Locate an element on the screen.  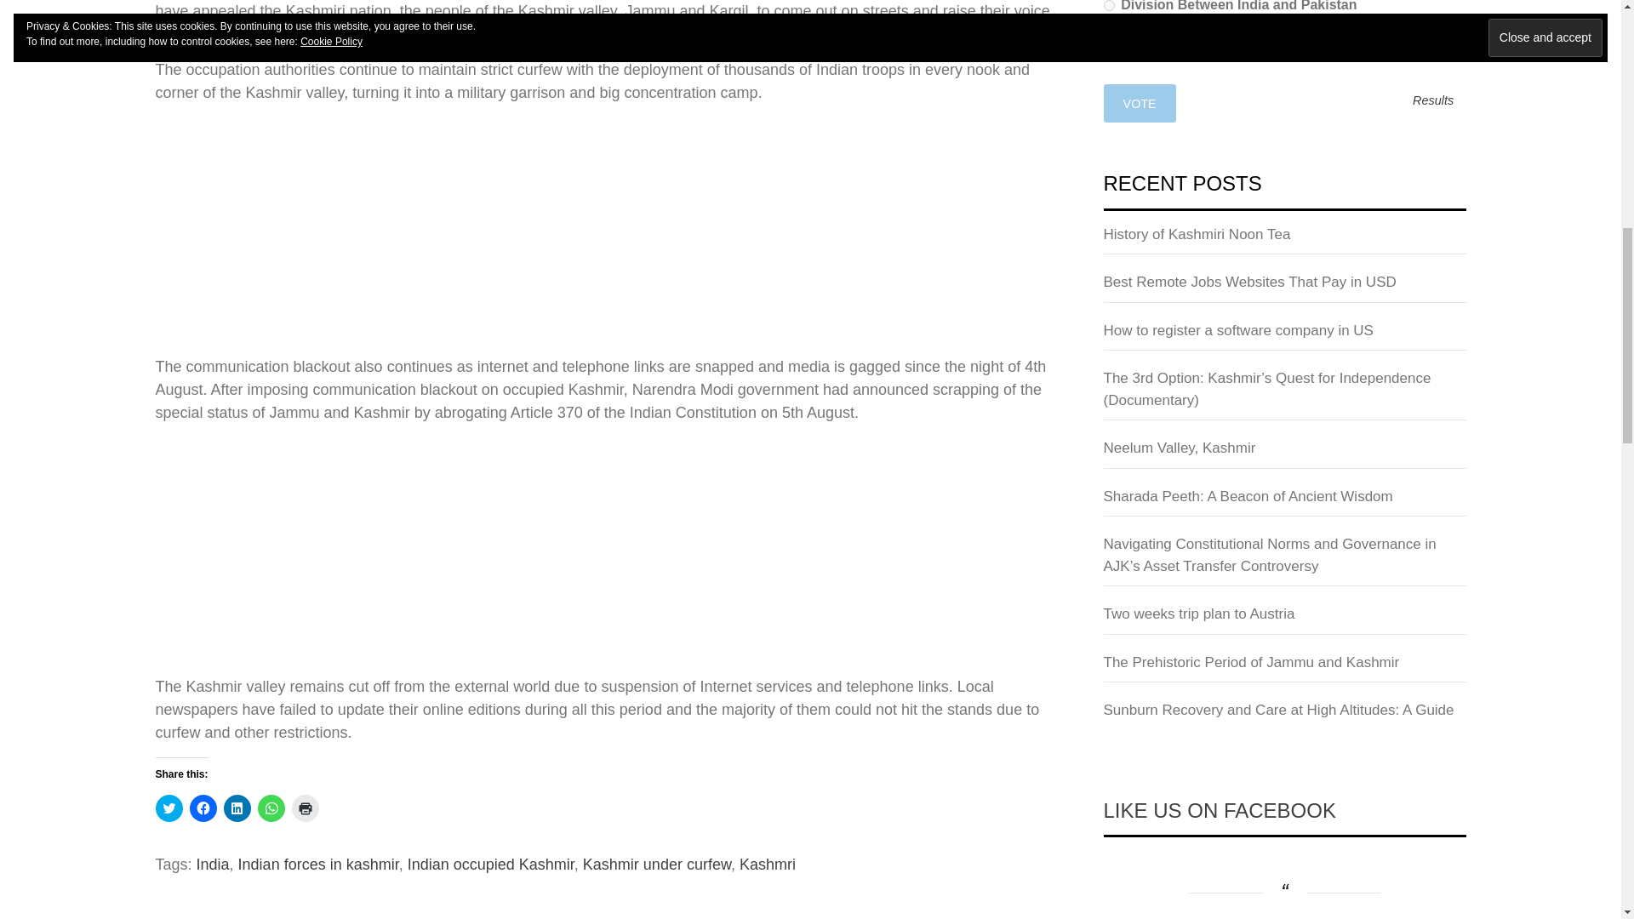
Click to share on Twitter is located at coordinates (169, 808).